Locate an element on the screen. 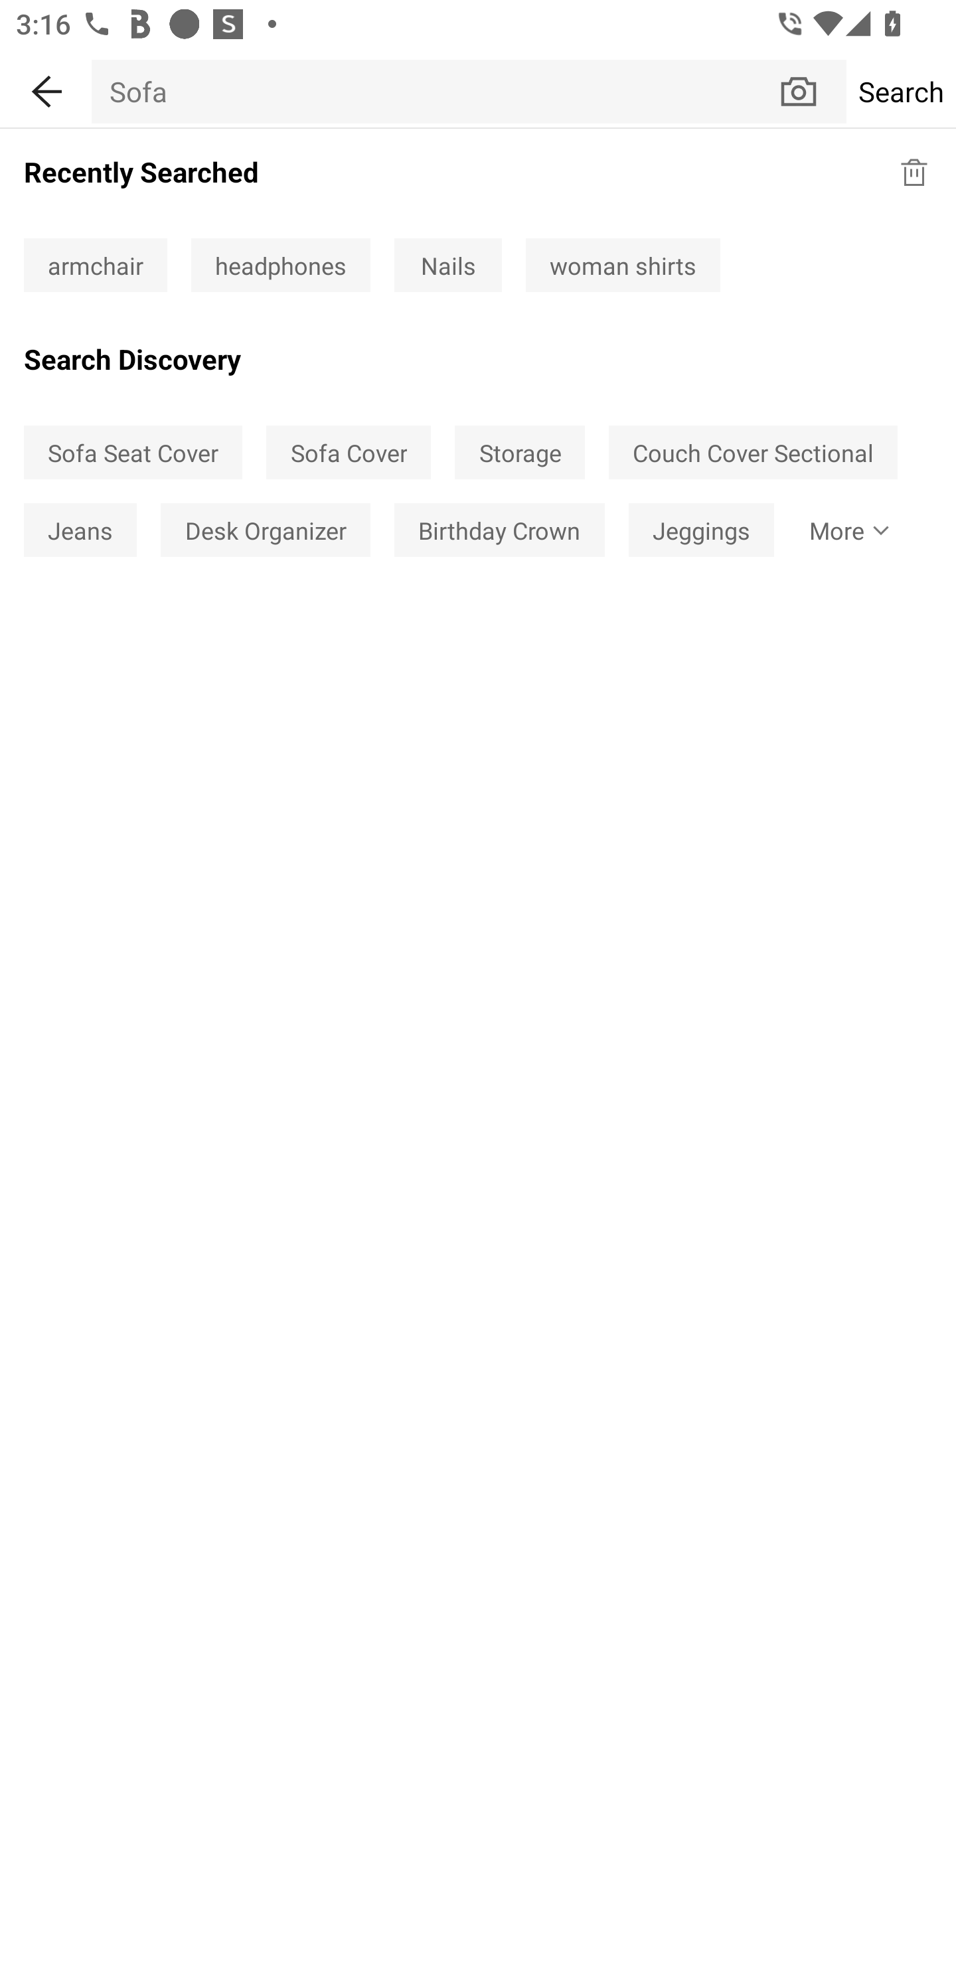  More is located at coordinates (844, 529).